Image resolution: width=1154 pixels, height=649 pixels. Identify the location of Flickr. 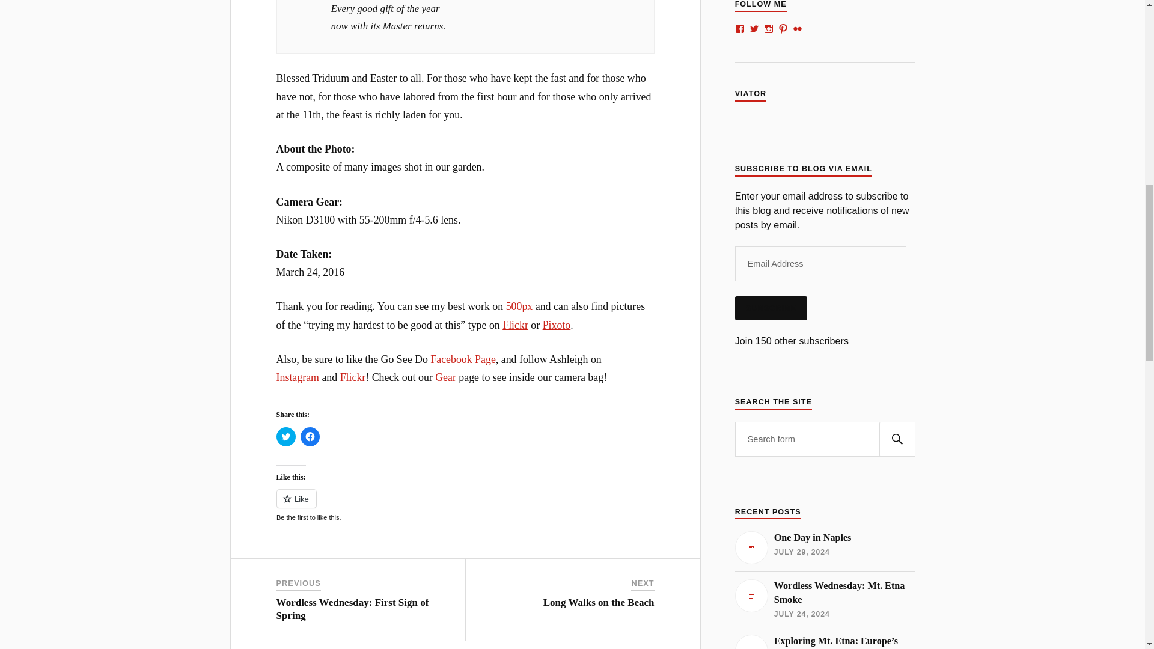
(515, 324).